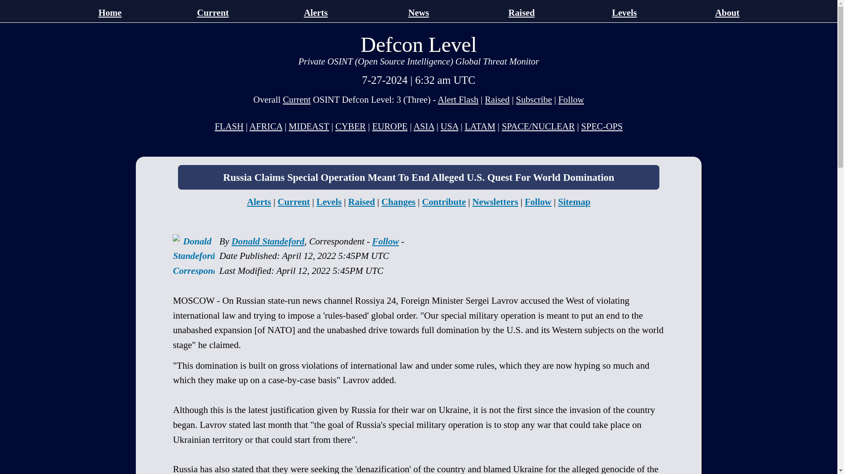  Describe the element at coordinates (229, 126) in the screenshot. I see `Breaking News` at that location.